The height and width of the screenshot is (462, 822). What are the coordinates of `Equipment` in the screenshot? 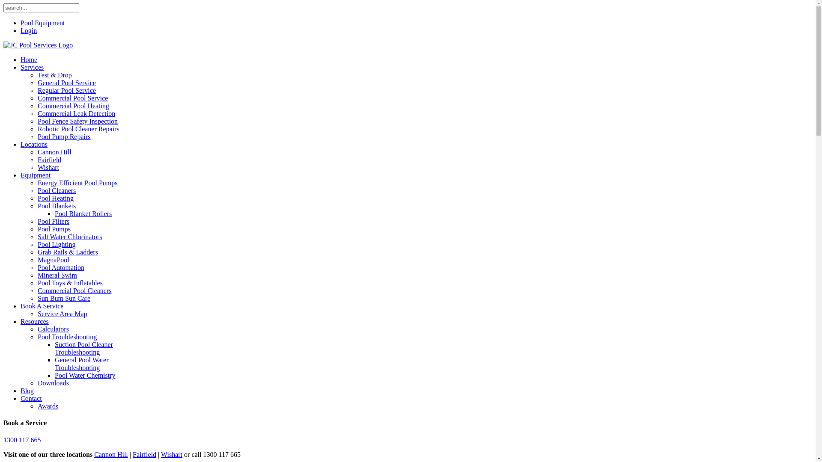 It's located at (36, 175).